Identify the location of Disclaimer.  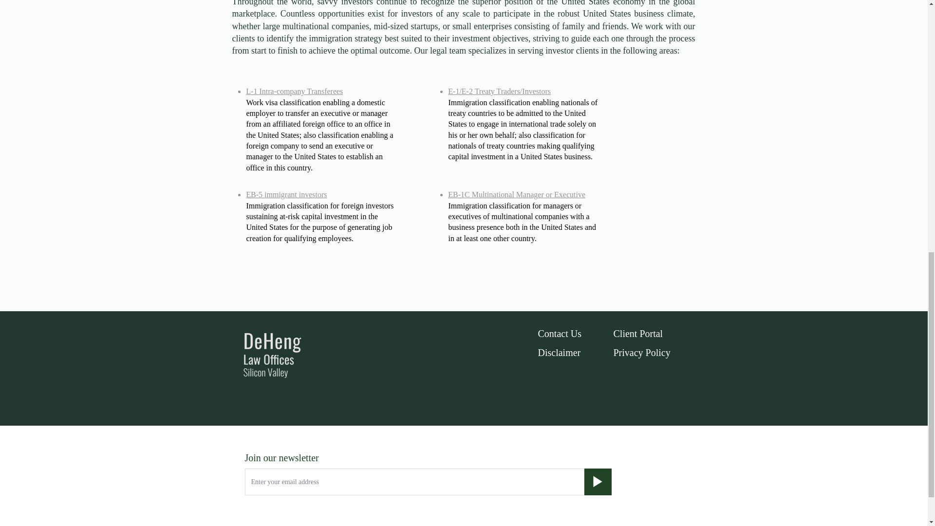
(559, 353).